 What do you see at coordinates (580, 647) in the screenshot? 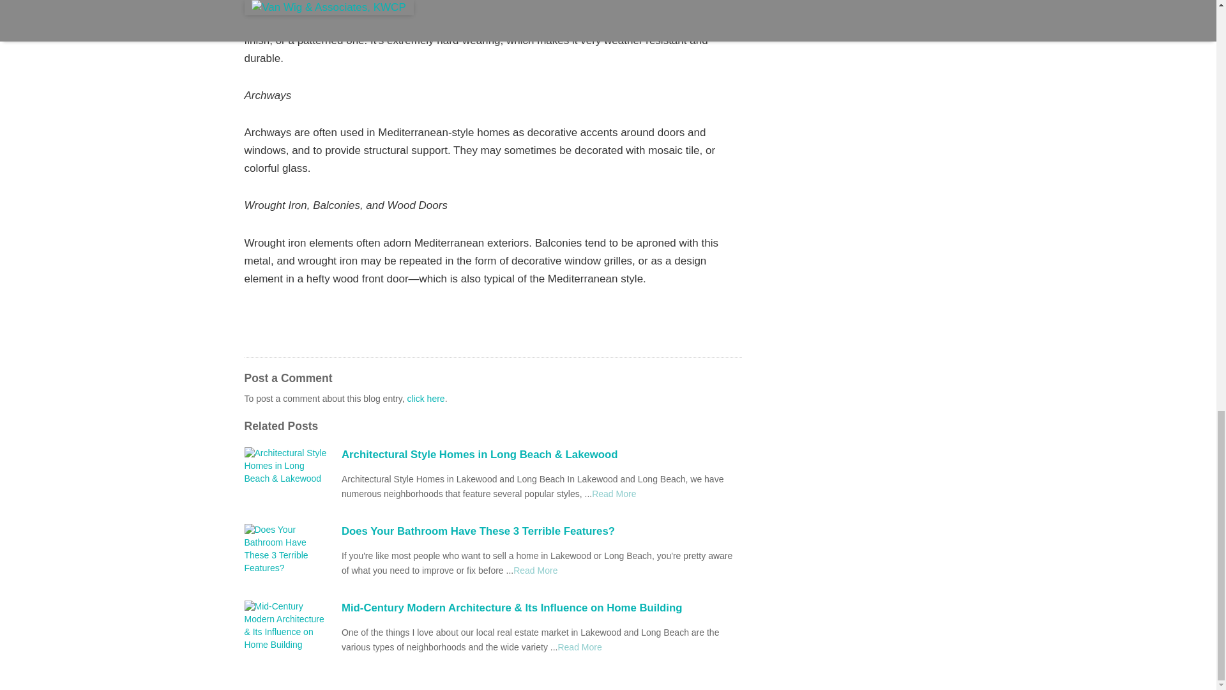
I see `What Is a Mediterranean-Style Home?  ` at bounding box center [580, 647].